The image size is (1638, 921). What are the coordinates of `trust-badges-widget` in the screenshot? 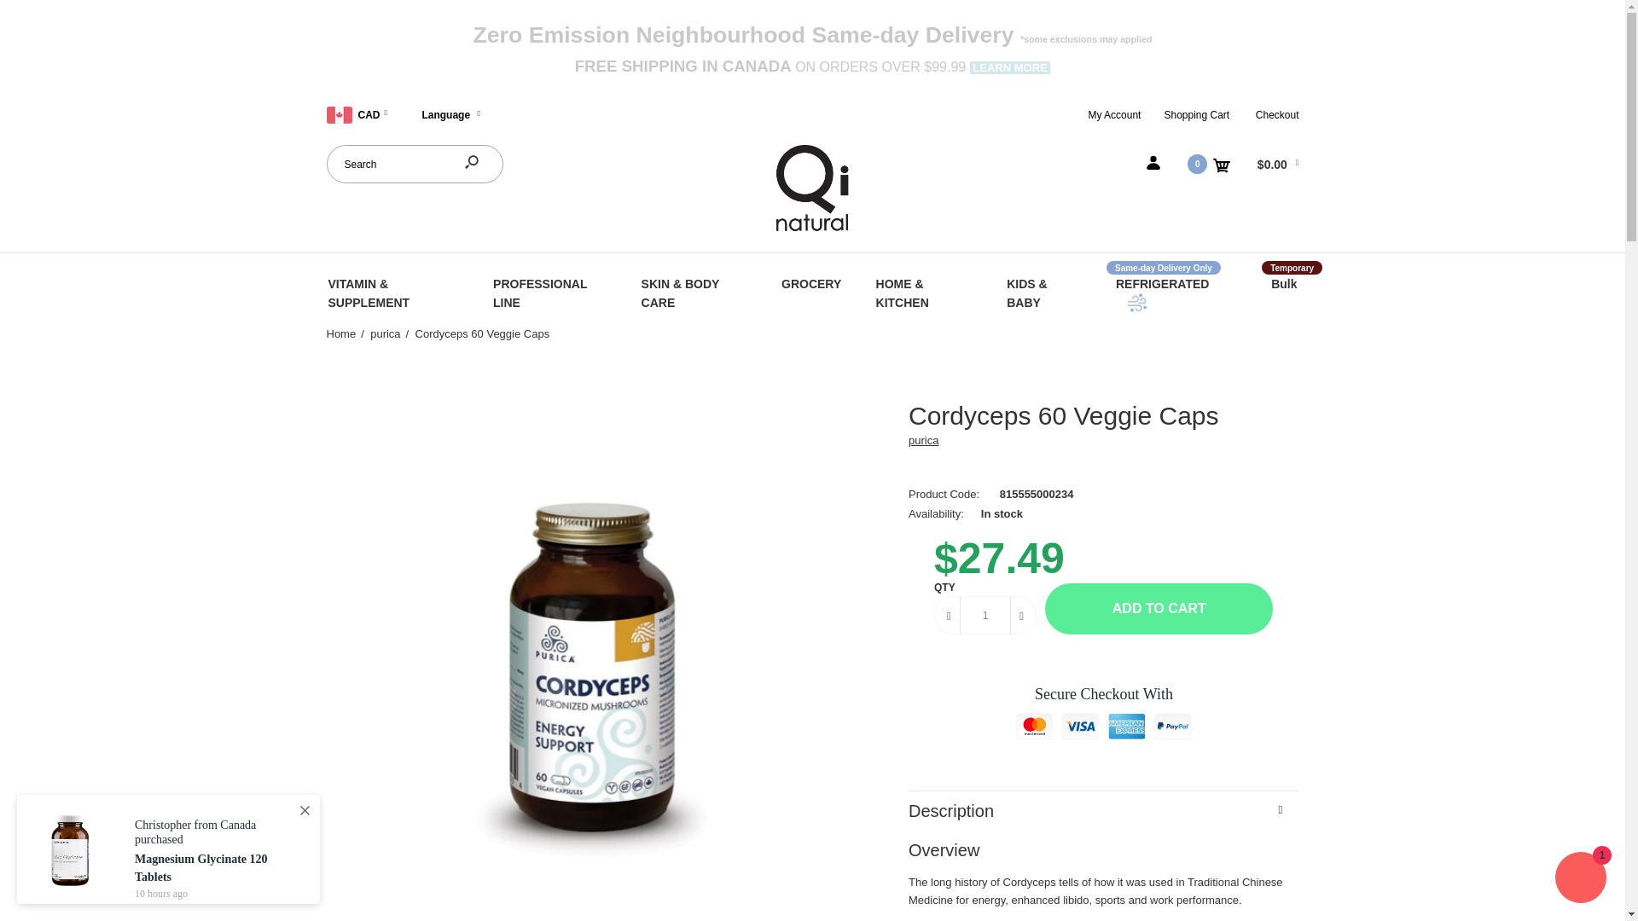 It's located at (1104, 720).